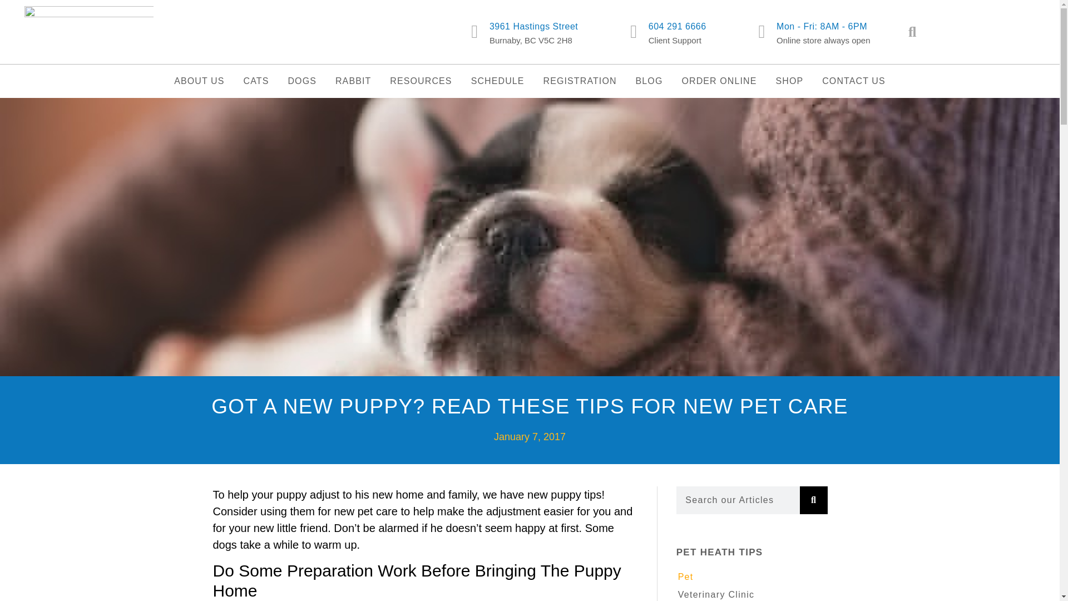 The width and height of the screenshot is (1068, 601). I want to click on DOGS, so click(302, 81).